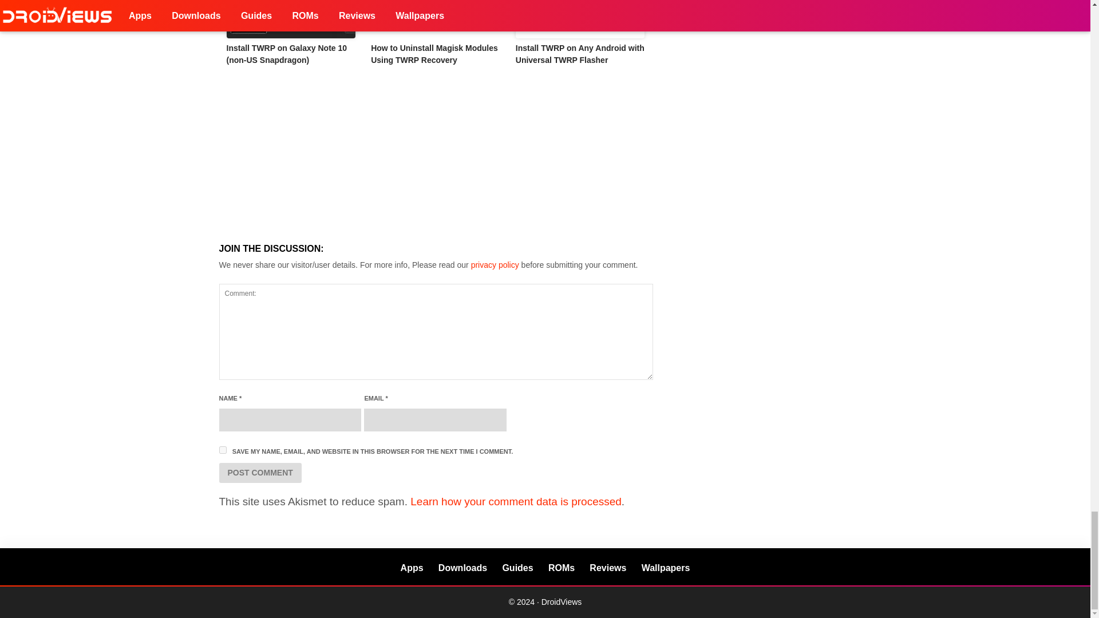 Image resolution: width=1099 pixels, height=618 pixels. I want to click on How to Uninstall Magisk Modules Using TWRP Recovery, so click(436, 19).